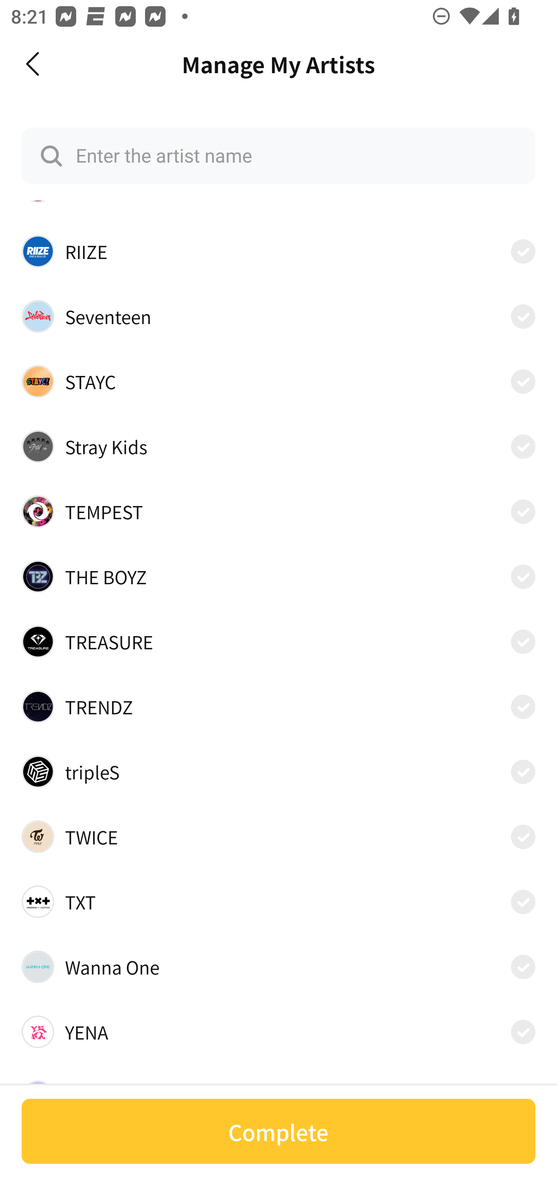 This screenshot has height=1177, width=557. Describe the element at coordinates (278, 901) in the screenshot. I see `TXT` at that location.